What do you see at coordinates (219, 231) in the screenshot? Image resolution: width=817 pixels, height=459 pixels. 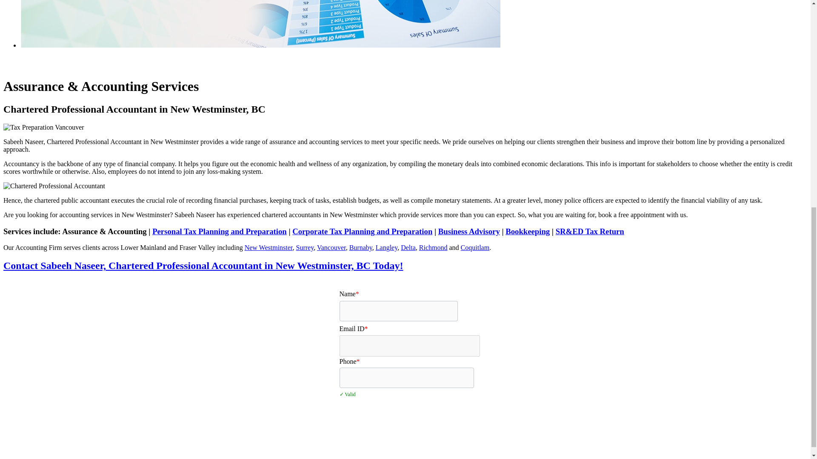 I see `Personal Tax Planning and Preparation` at bounding box center [219, 231].